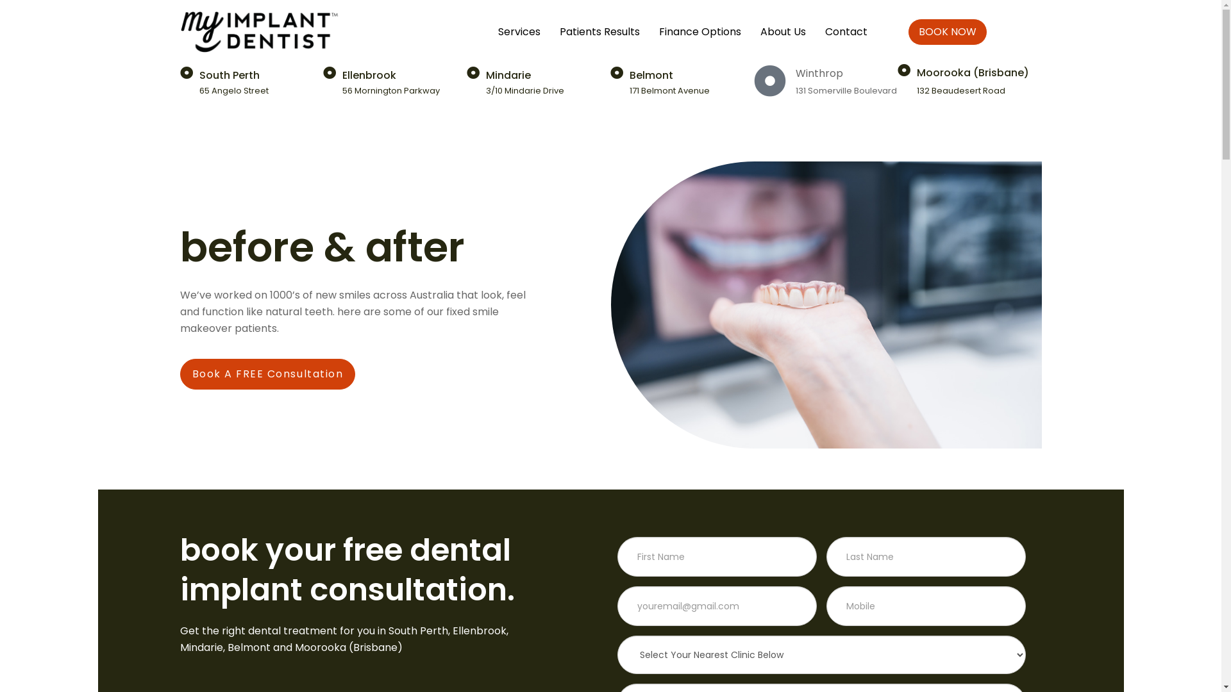 This screenshot has width=1231, height=692. What do you see at coordinates (229, 76) in the screenshot?
I see `South Perth` at bounding box center [229, 76].